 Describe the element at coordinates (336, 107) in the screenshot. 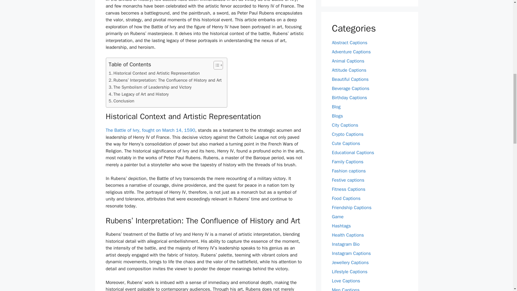

I see `Blog` at that location.